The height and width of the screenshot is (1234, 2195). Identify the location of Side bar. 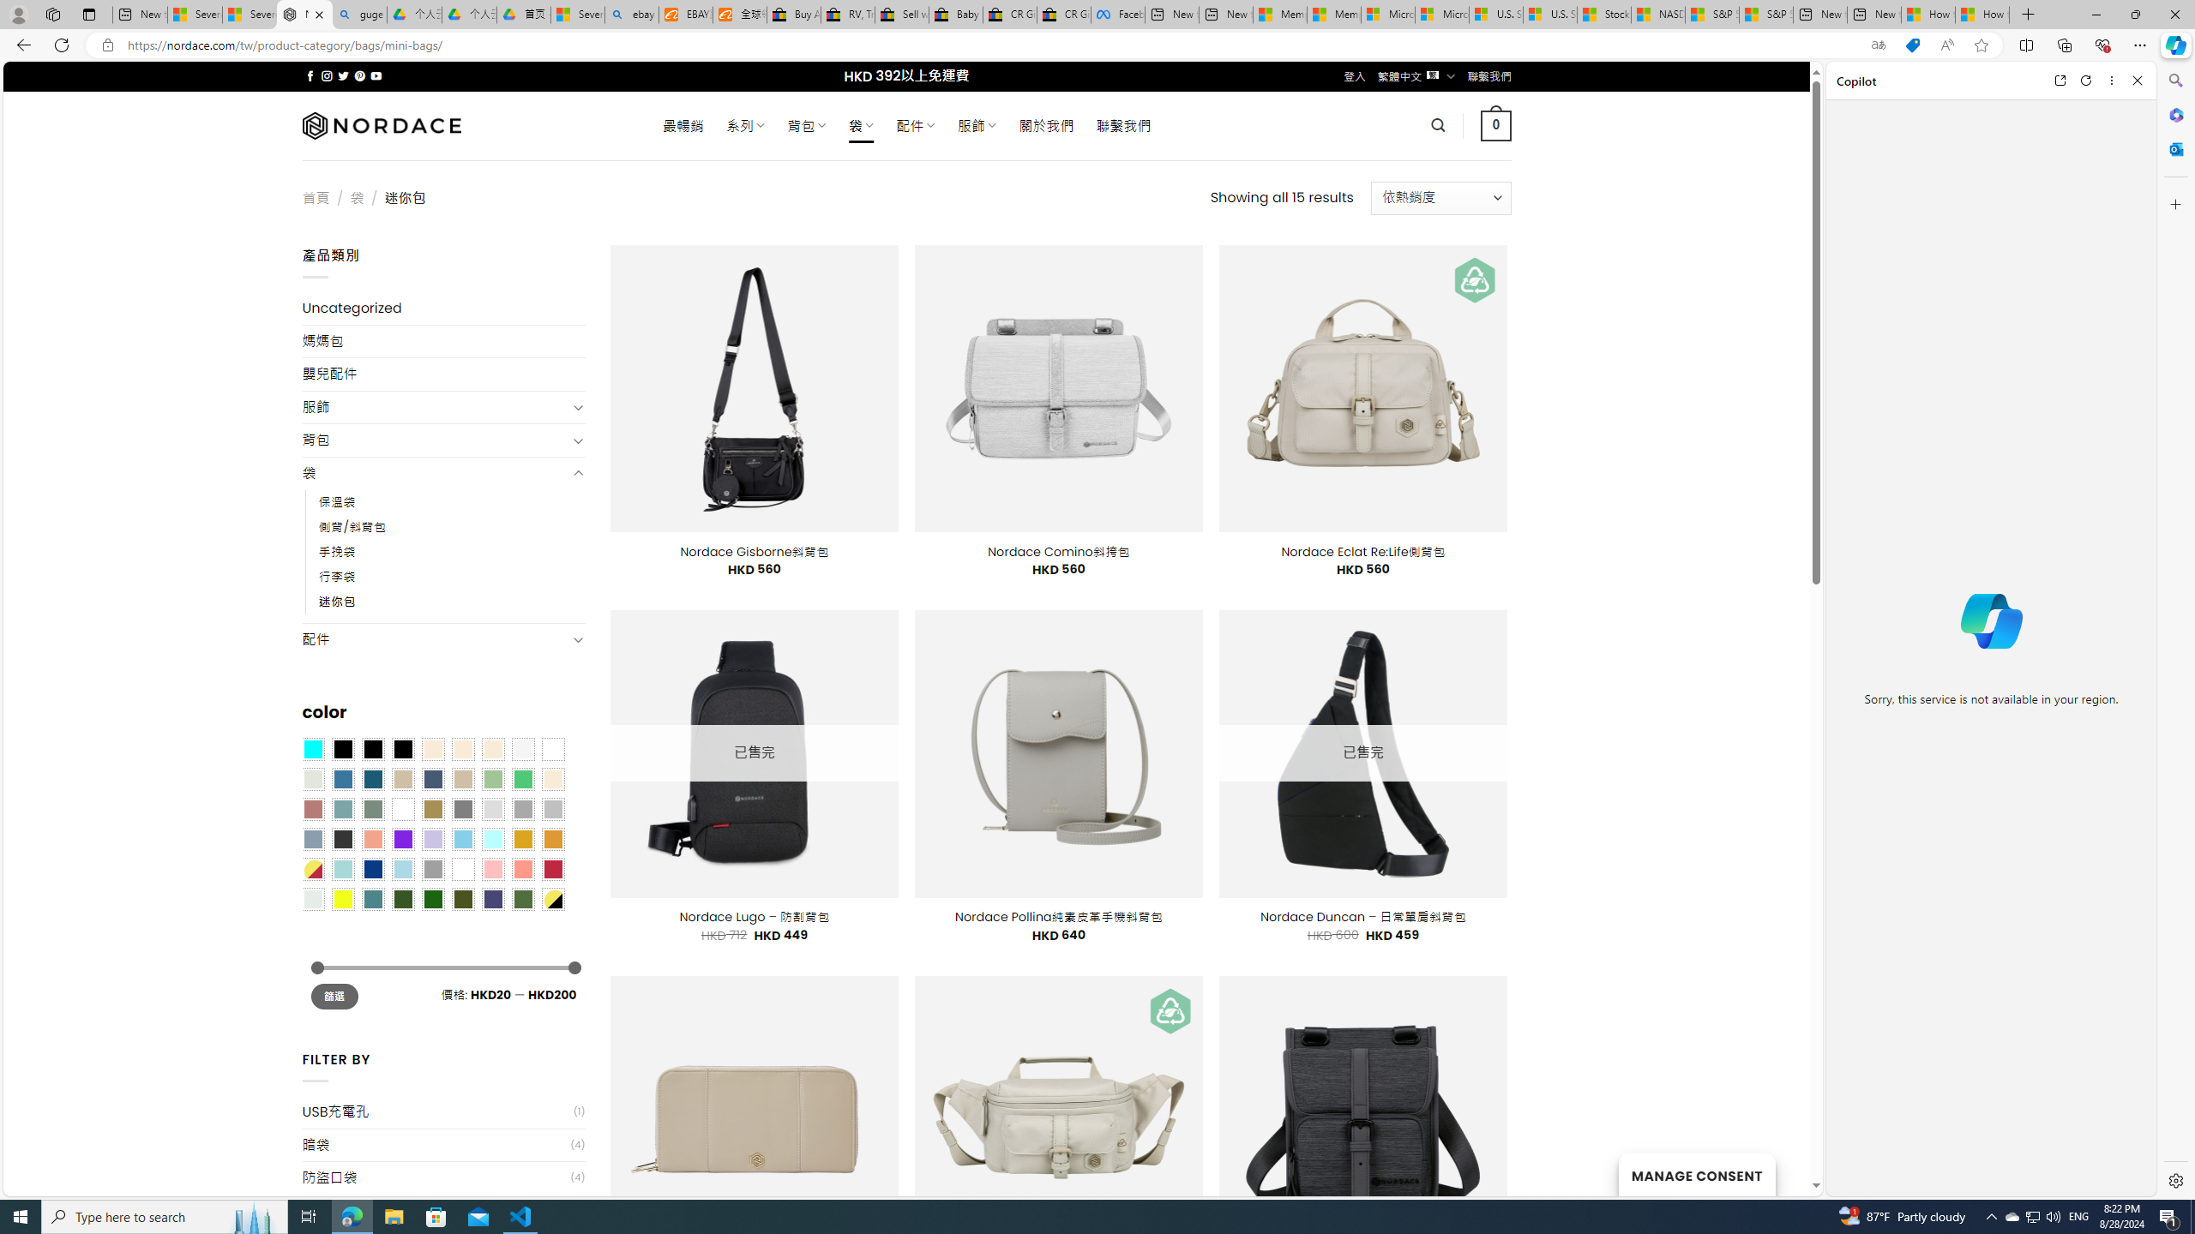
(2176, 631).